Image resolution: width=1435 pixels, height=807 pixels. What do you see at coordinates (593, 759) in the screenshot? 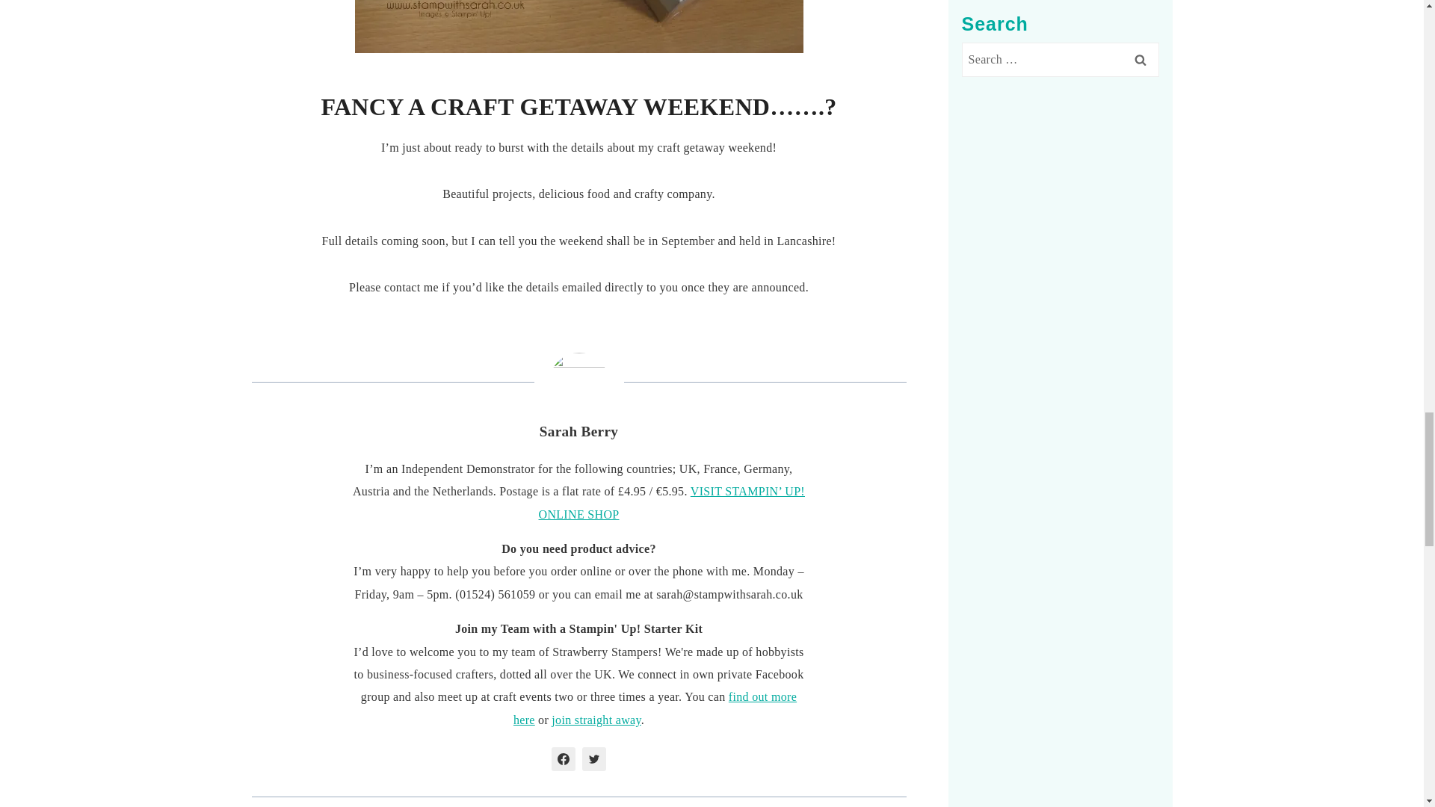
I see `Follow Sarah Berry on Twitter` at bounding box center [593, 759].